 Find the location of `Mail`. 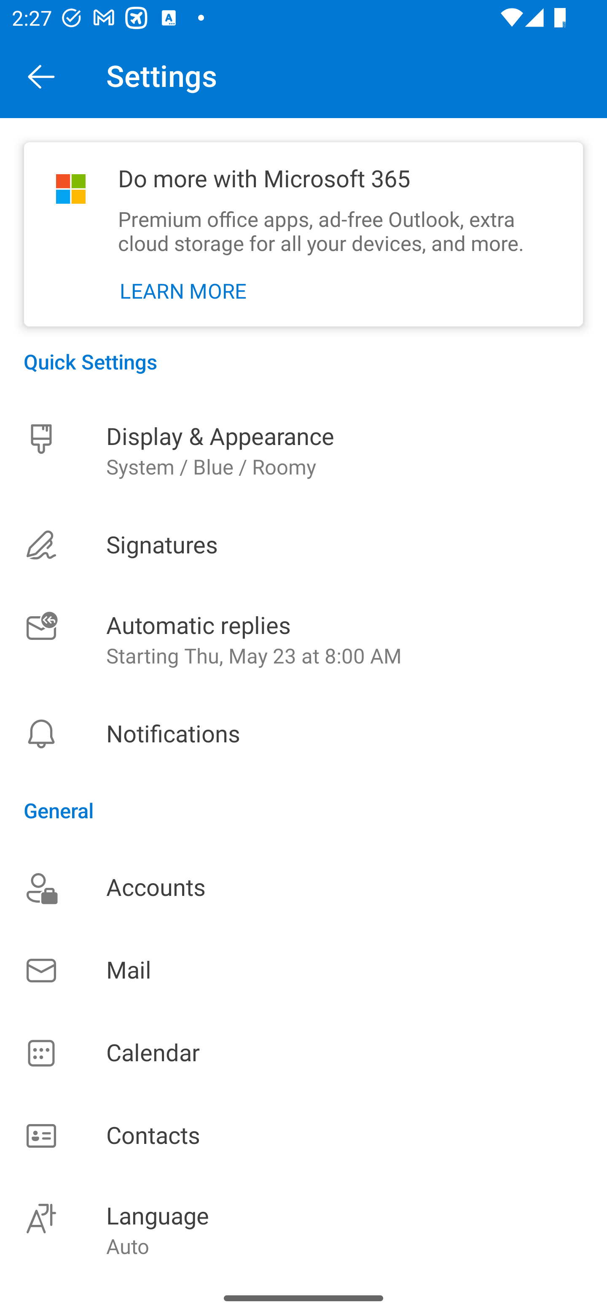

Mail is located at coordinates (303, 970).